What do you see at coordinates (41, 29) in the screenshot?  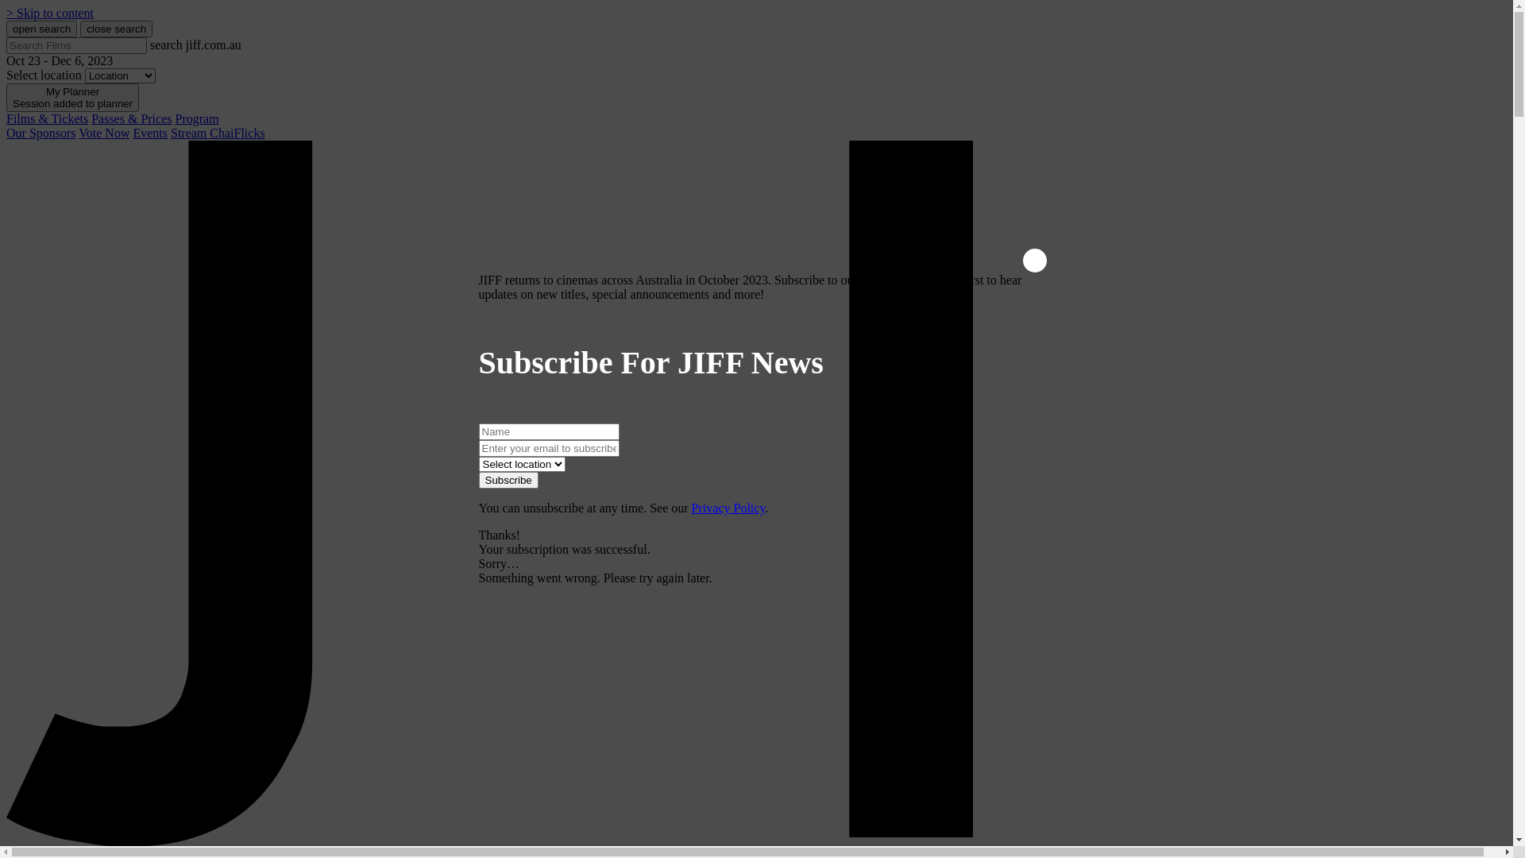 I see `open search` at bounding box center [41, 29].